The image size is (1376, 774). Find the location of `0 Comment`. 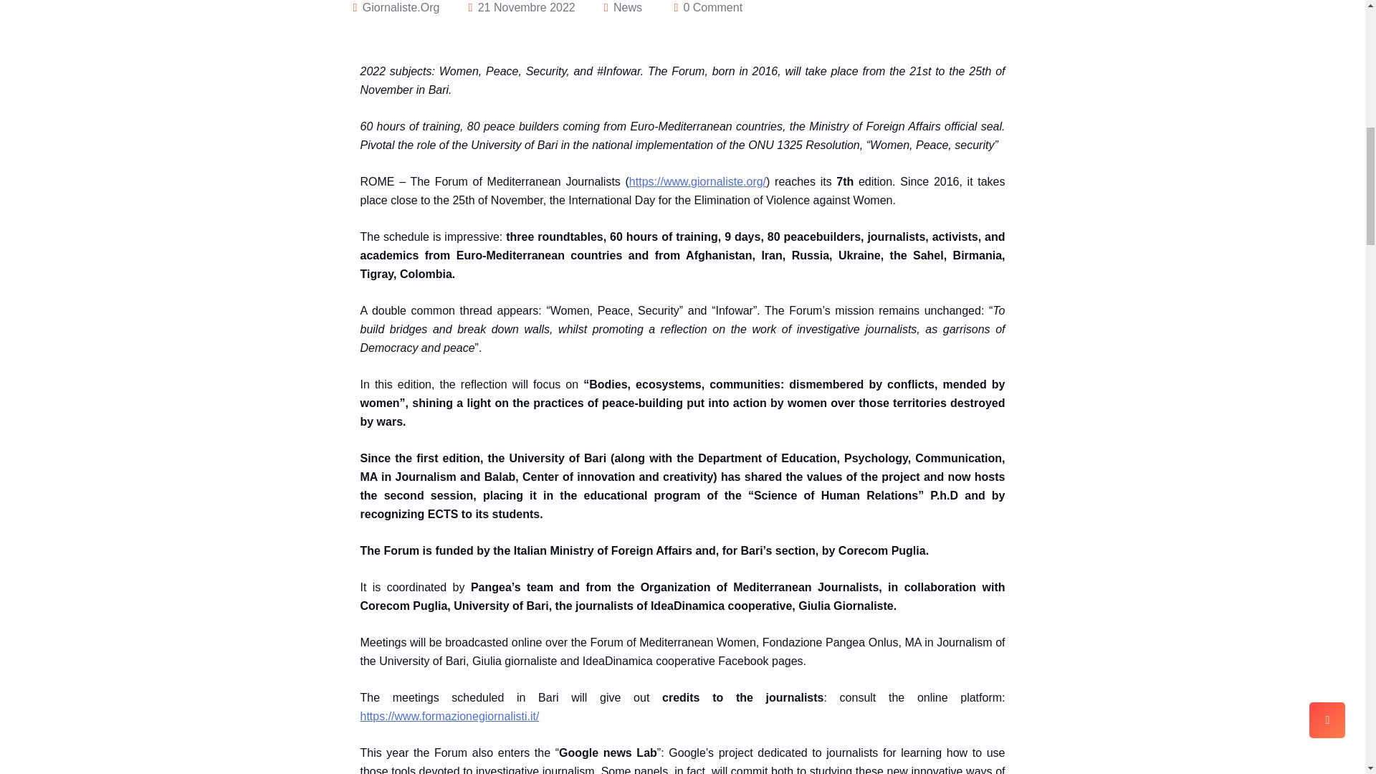

0 Comment is located at coordinates (712, 9).